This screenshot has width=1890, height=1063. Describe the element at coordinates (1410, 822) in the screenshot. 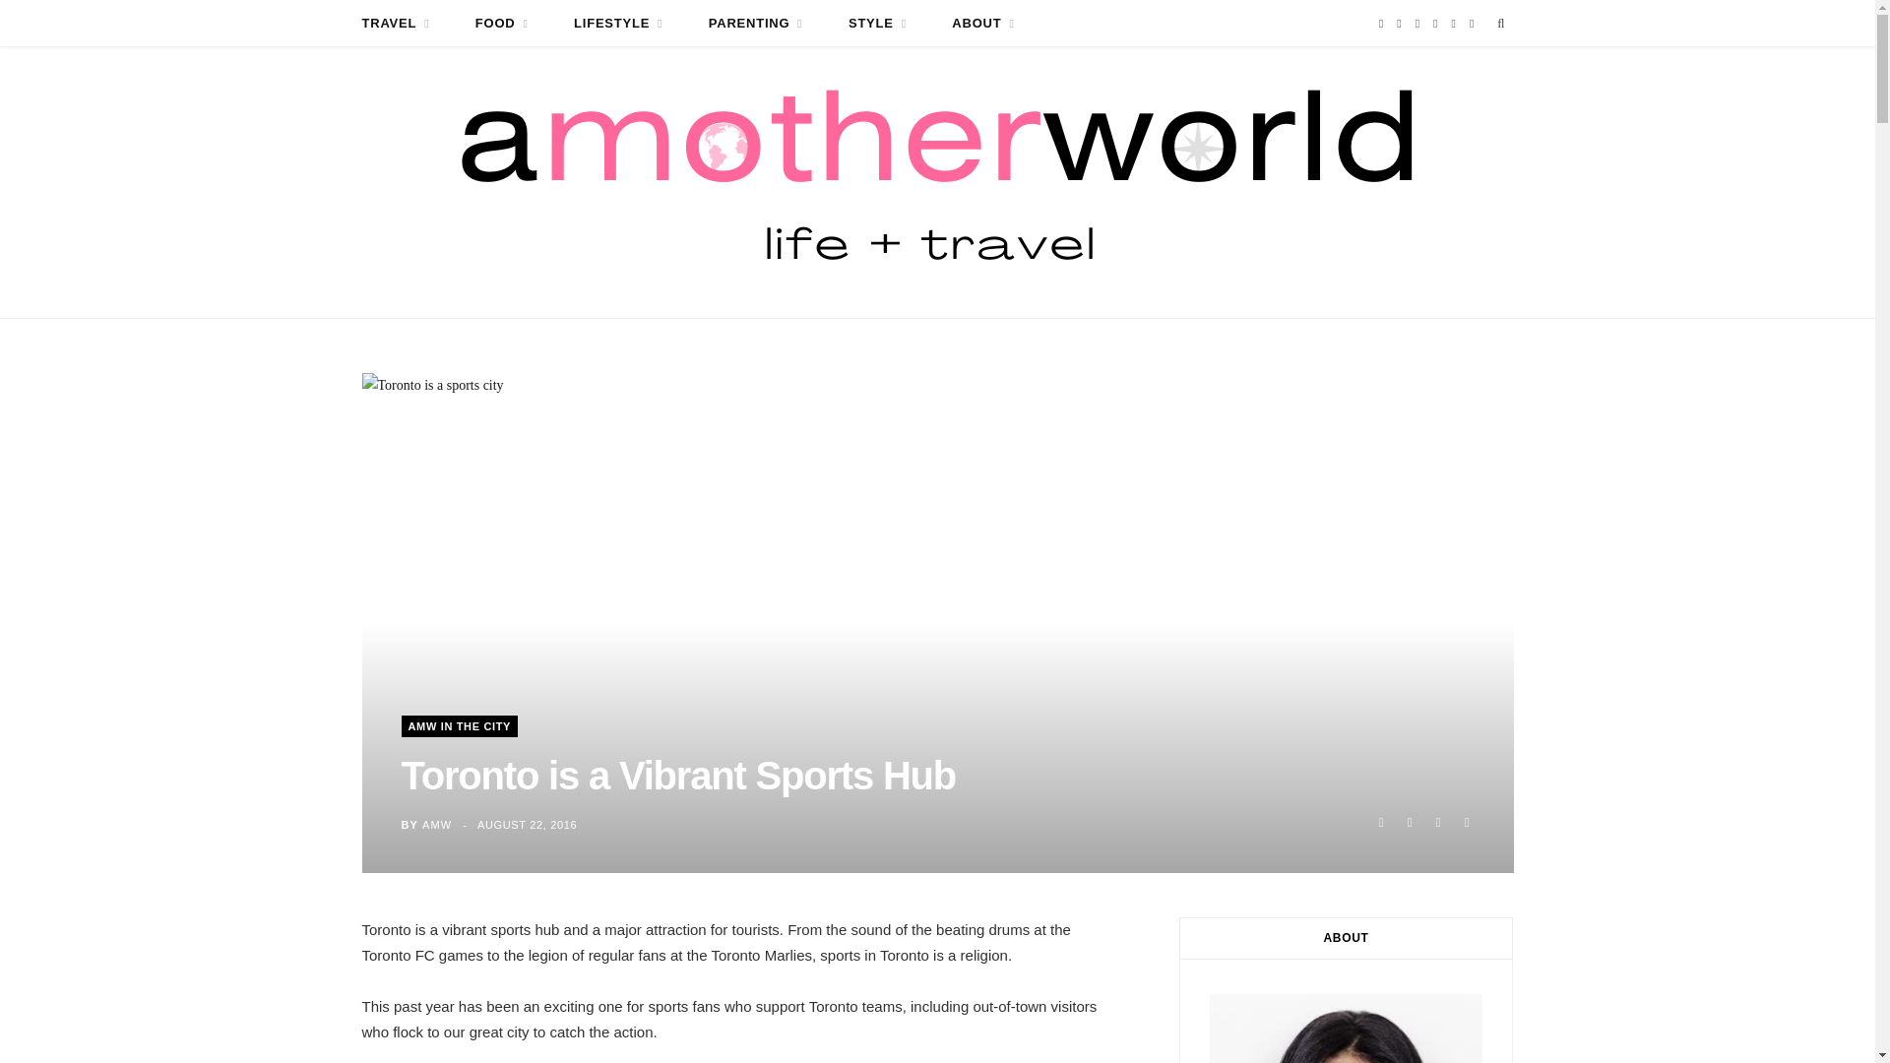

I see `Twitter` at that location.